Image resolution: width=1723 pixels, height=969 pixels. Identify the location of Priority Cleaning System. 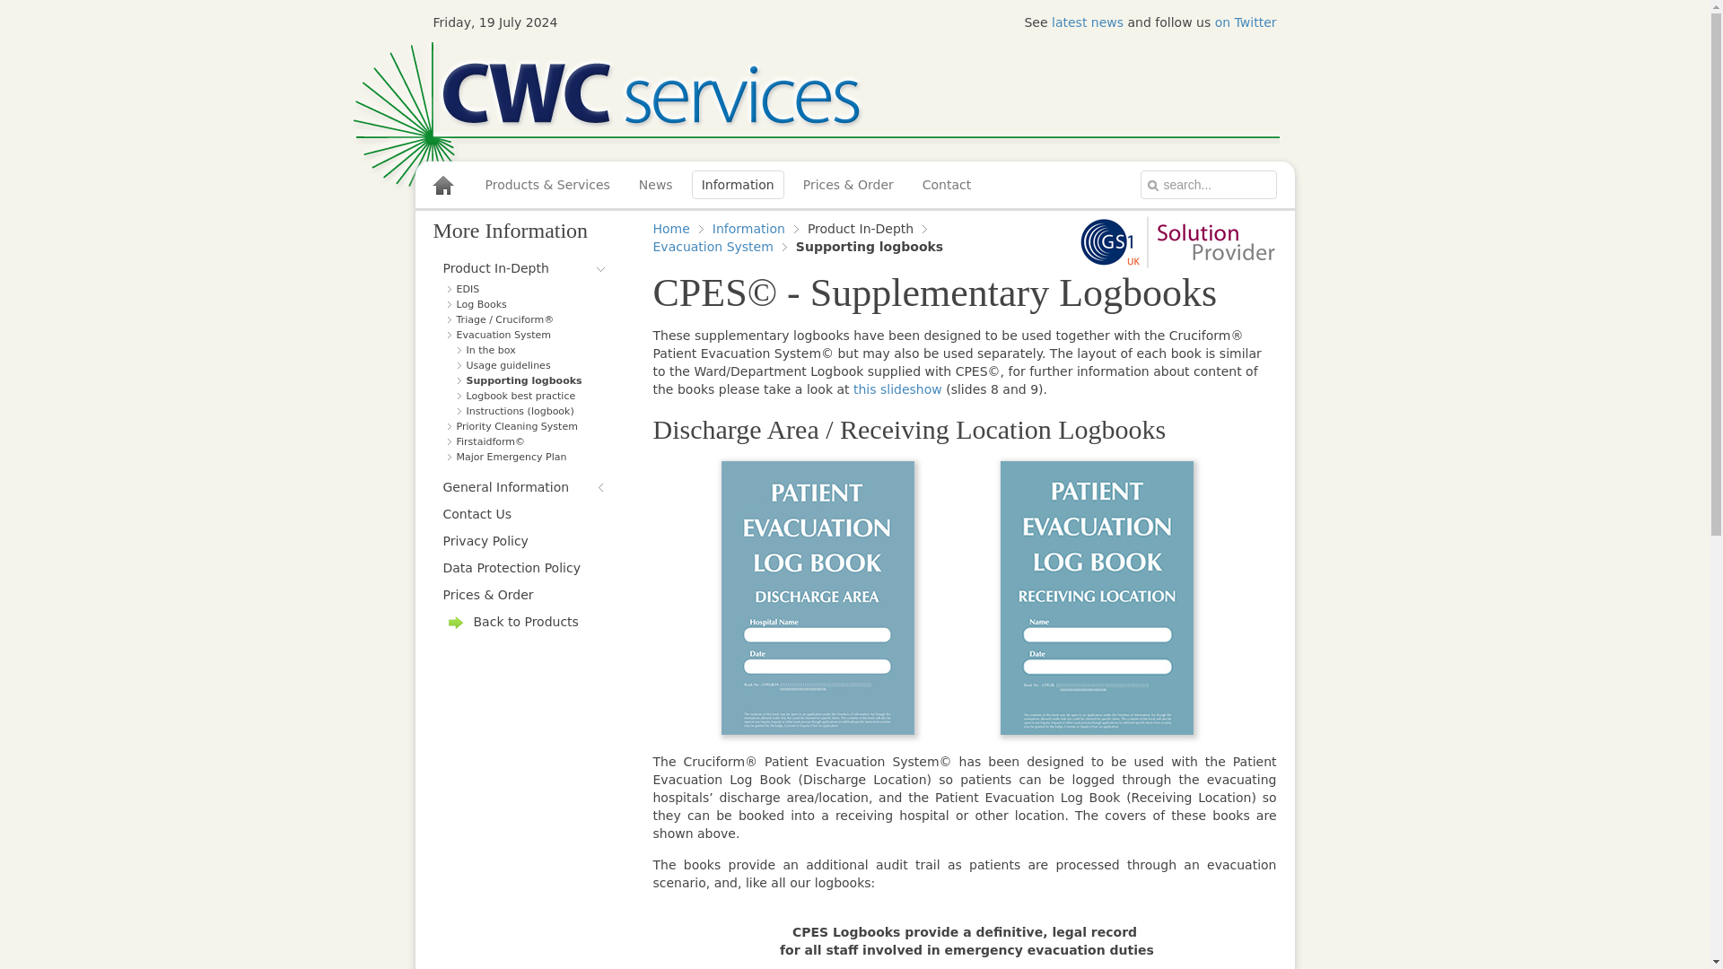
(525, 425).